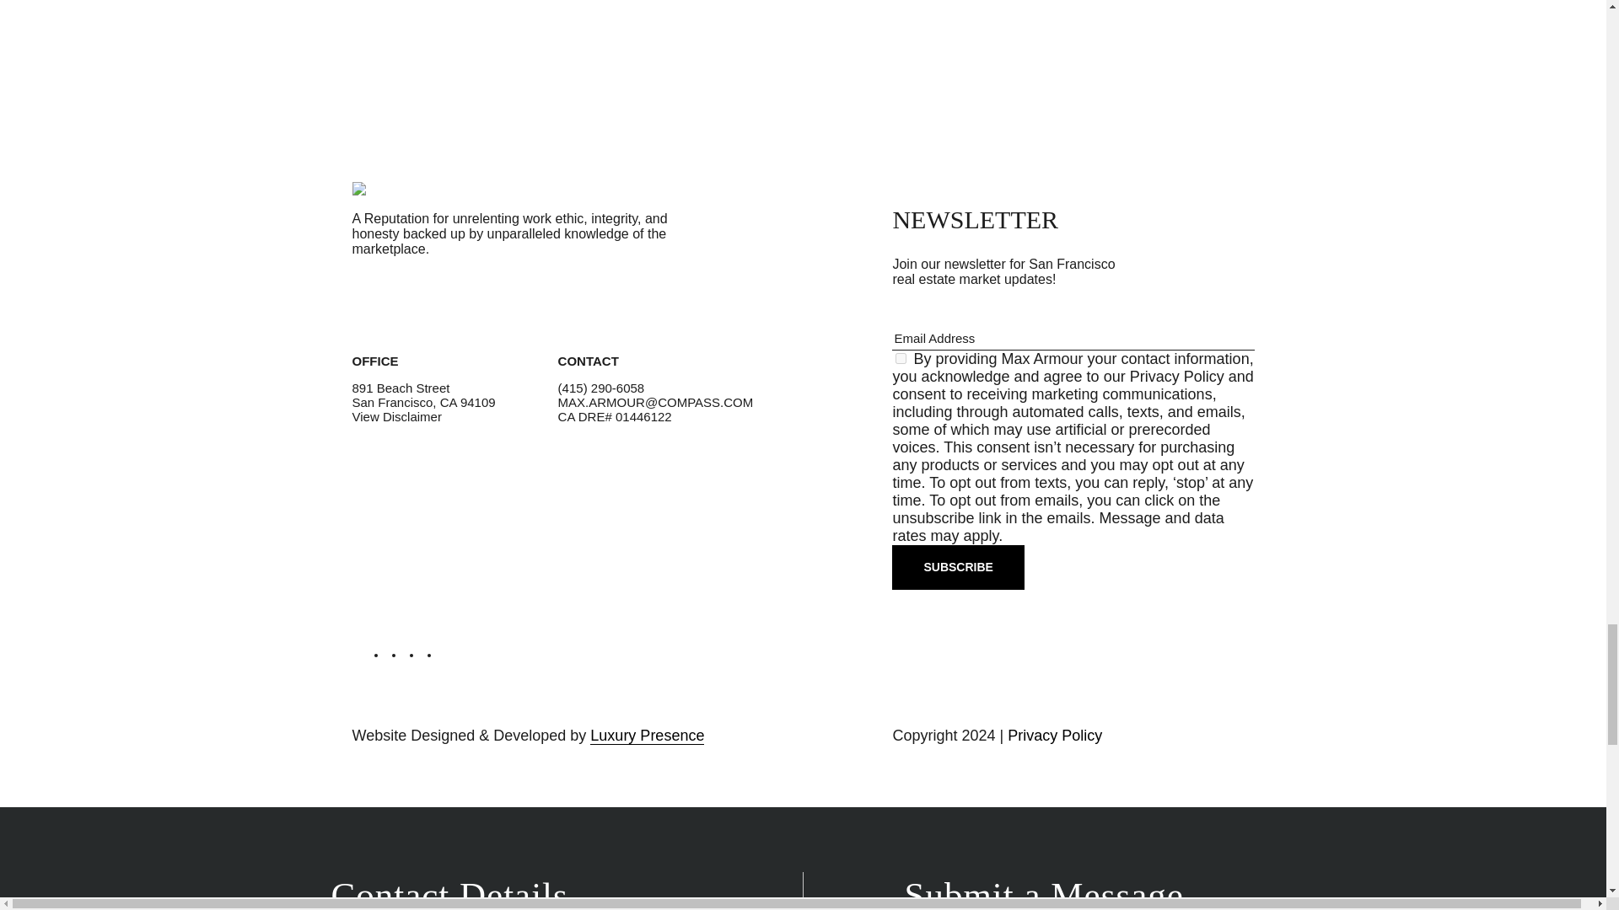  I want to click on SUBSCRIBE, so click(957, 566).